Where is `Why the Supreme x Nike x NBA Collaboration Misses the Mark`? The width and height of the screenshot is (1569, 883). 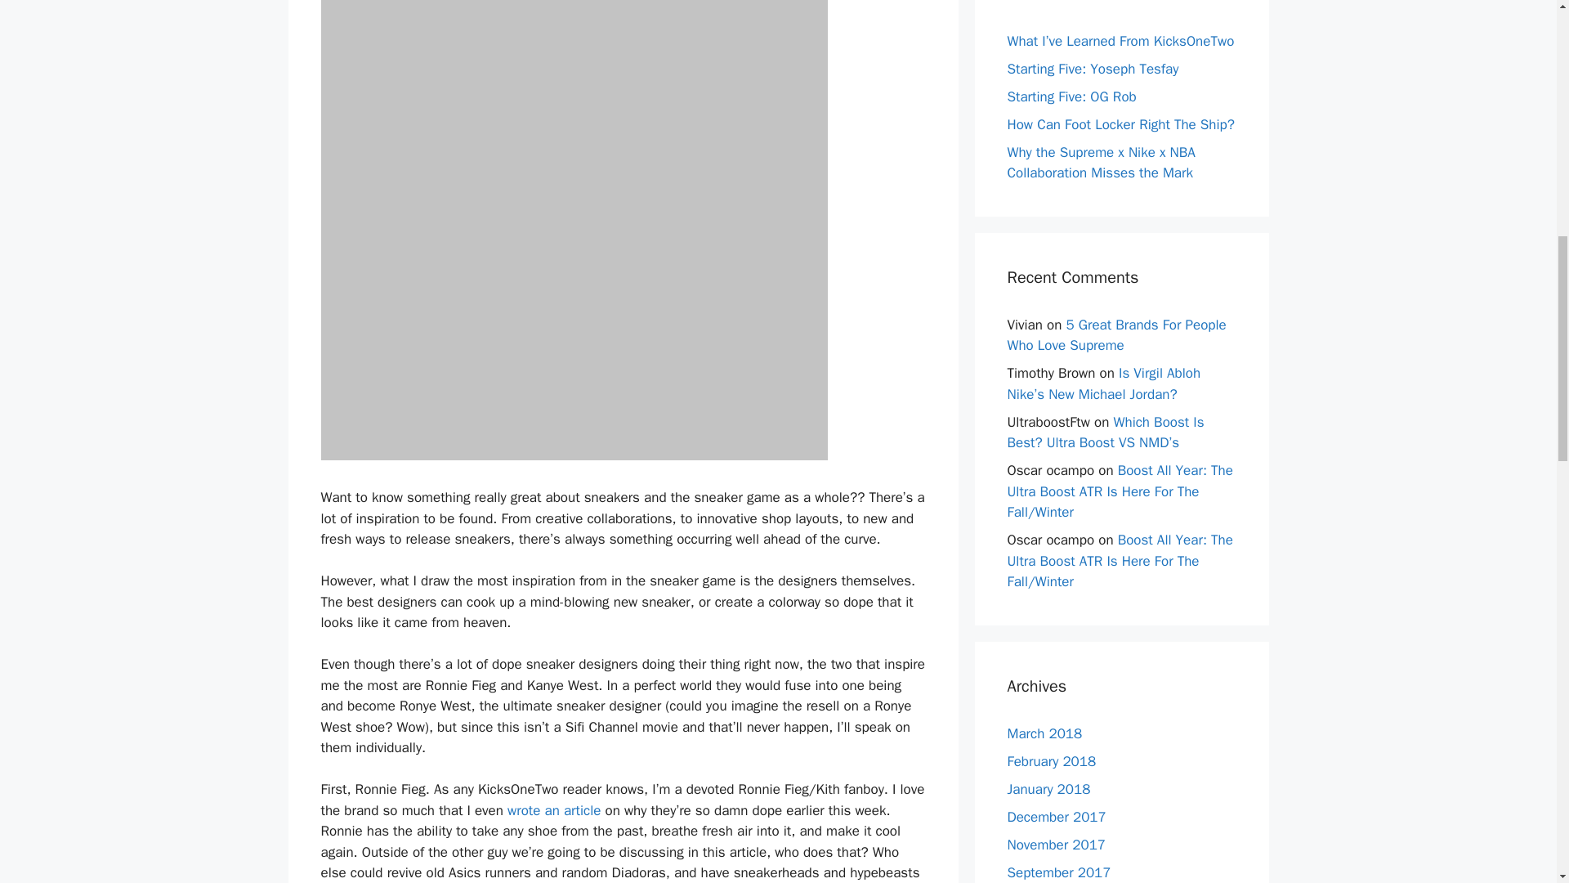 Why the Supreme x Nike x NBA Collaboration Misses the Mark is located at coordinates (1100, 163).